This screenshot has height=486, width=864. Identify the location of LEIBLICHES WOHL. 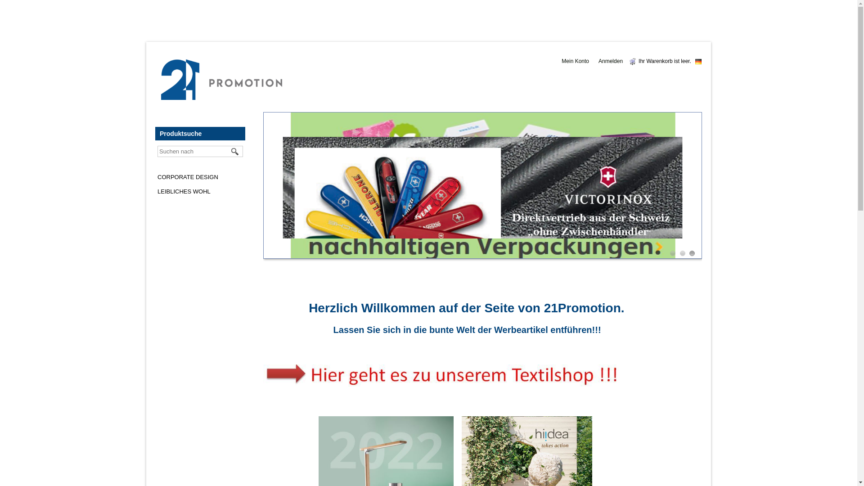
(184, 192).